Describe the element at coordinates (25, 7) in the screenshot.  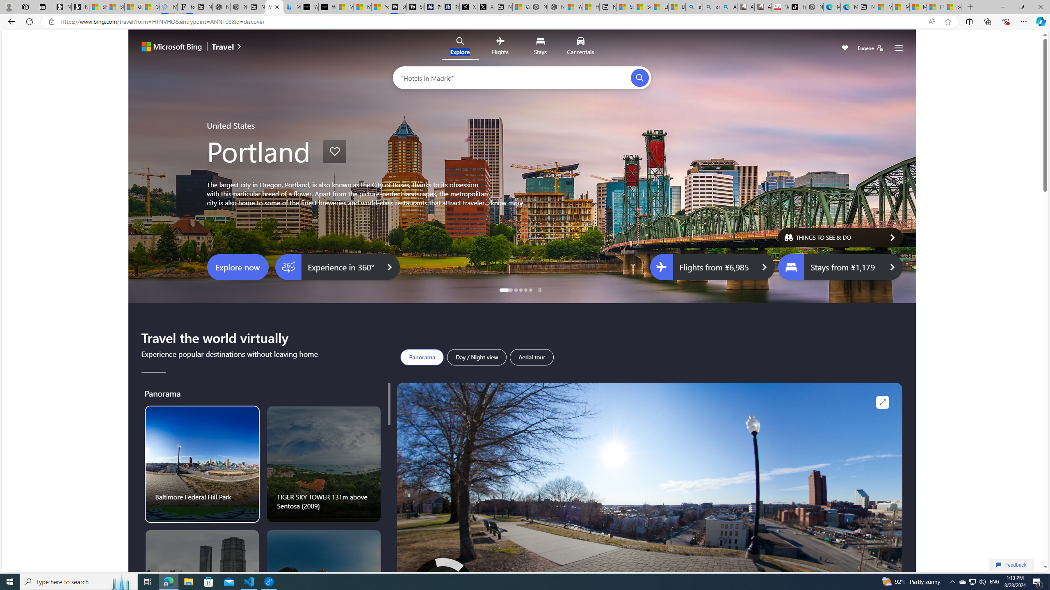
I see `Workspaces` at that location.